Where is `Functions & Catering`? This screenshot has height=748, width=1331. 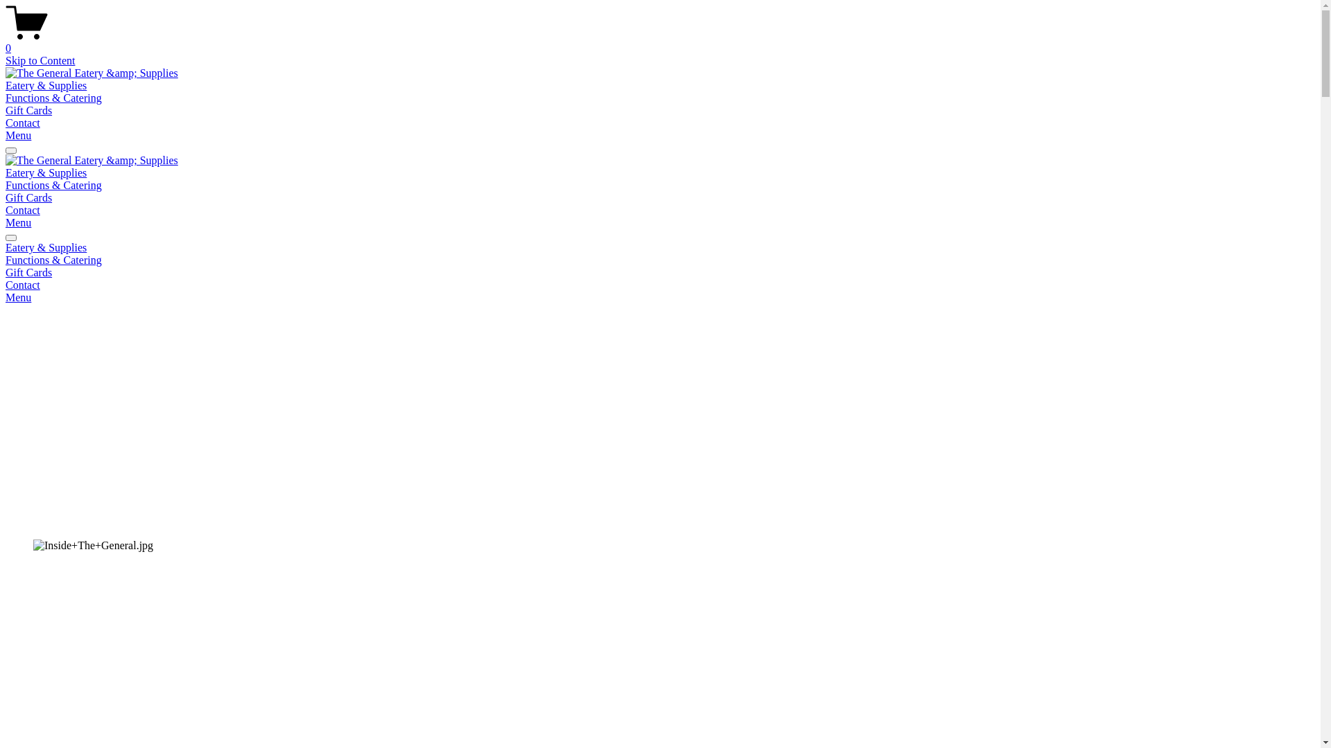 Functions & Catering is located at coordinates (54, 186).